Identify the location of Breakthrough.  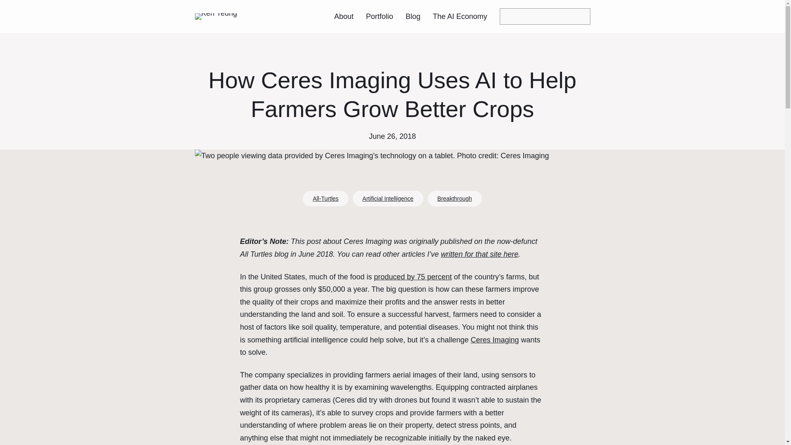
(455, 199).